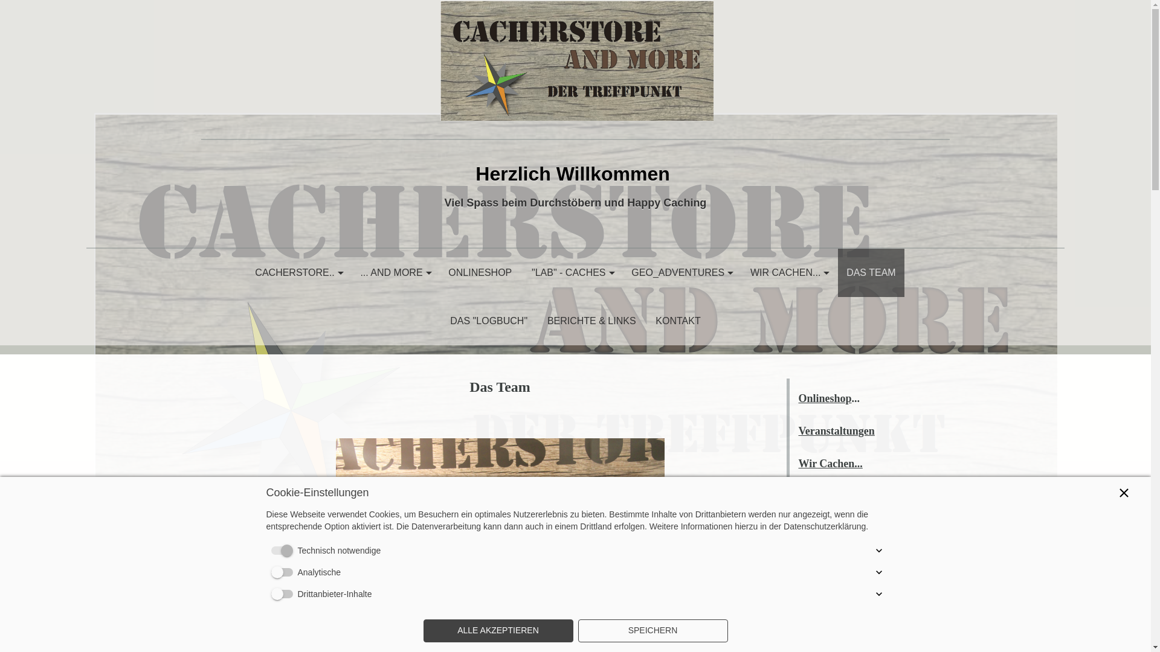 The height and width of the screenshot is (652, 1160). Describe the element at coordinates (498, 631) in the screenshot. I see `ALLE AKZEPTIEREN` at that location.